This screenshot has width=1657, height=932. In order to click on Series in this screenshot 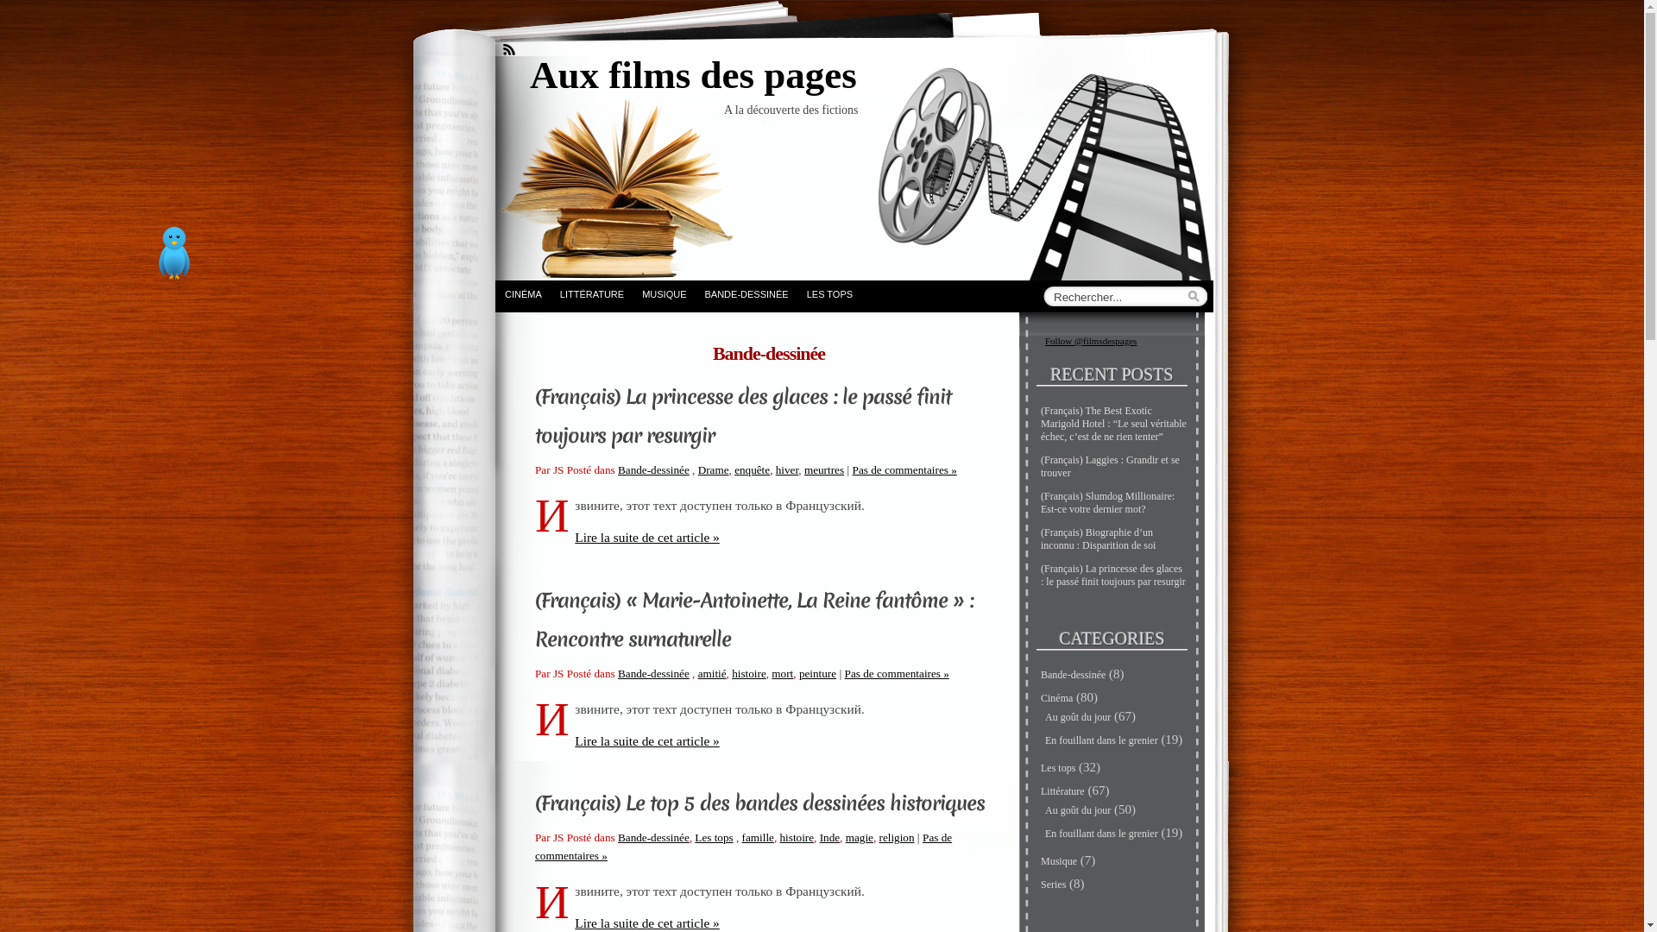, I will do `click(1053, 884)`.